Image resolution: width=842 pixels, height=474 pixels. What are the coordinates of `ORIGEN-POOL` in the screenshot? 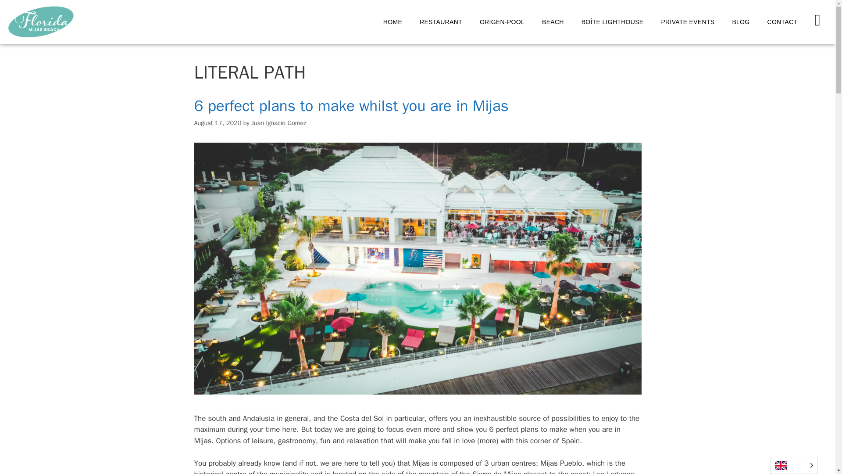 It's located at (502, 22).